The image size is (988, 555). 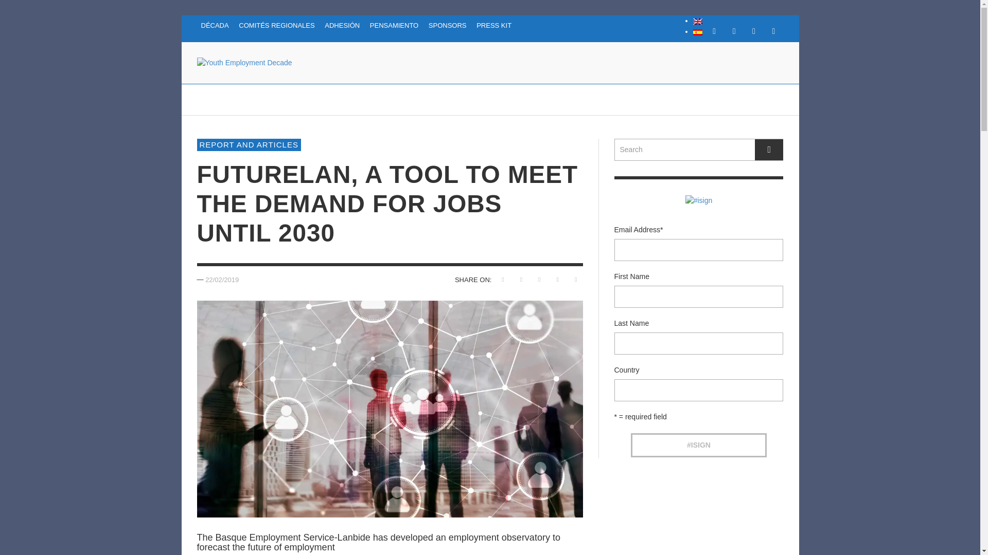 What do you see at coordinates (494, 26) in the screenshot?
I see `PRESS KIT` at bounding box center [494, 26].